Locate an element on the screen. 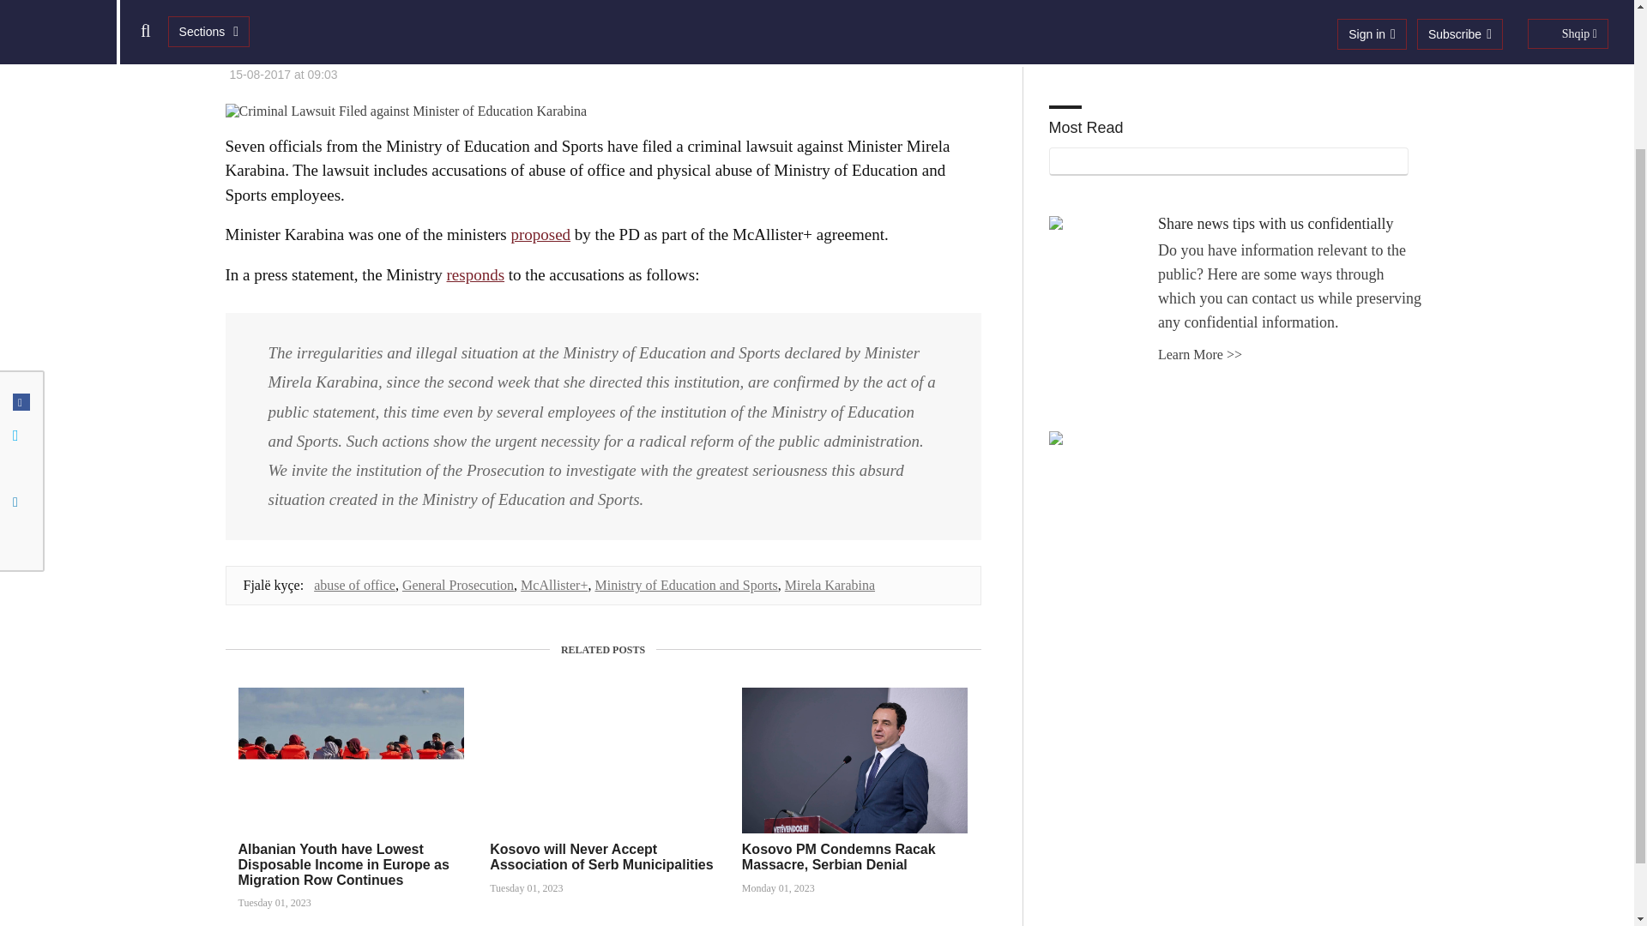 The width and height of the screenshot is (1647, 926). General Prosecution is located at coordinates (458, 585).